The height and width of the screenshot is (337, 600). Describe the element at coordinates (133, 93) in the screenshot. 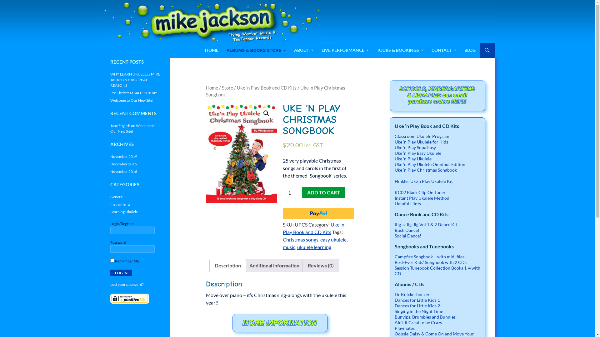

I see `Pre Christmas SALE! 20% off` at that location.